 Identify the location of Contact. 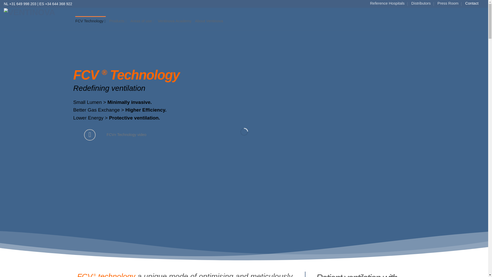
(471, 3).